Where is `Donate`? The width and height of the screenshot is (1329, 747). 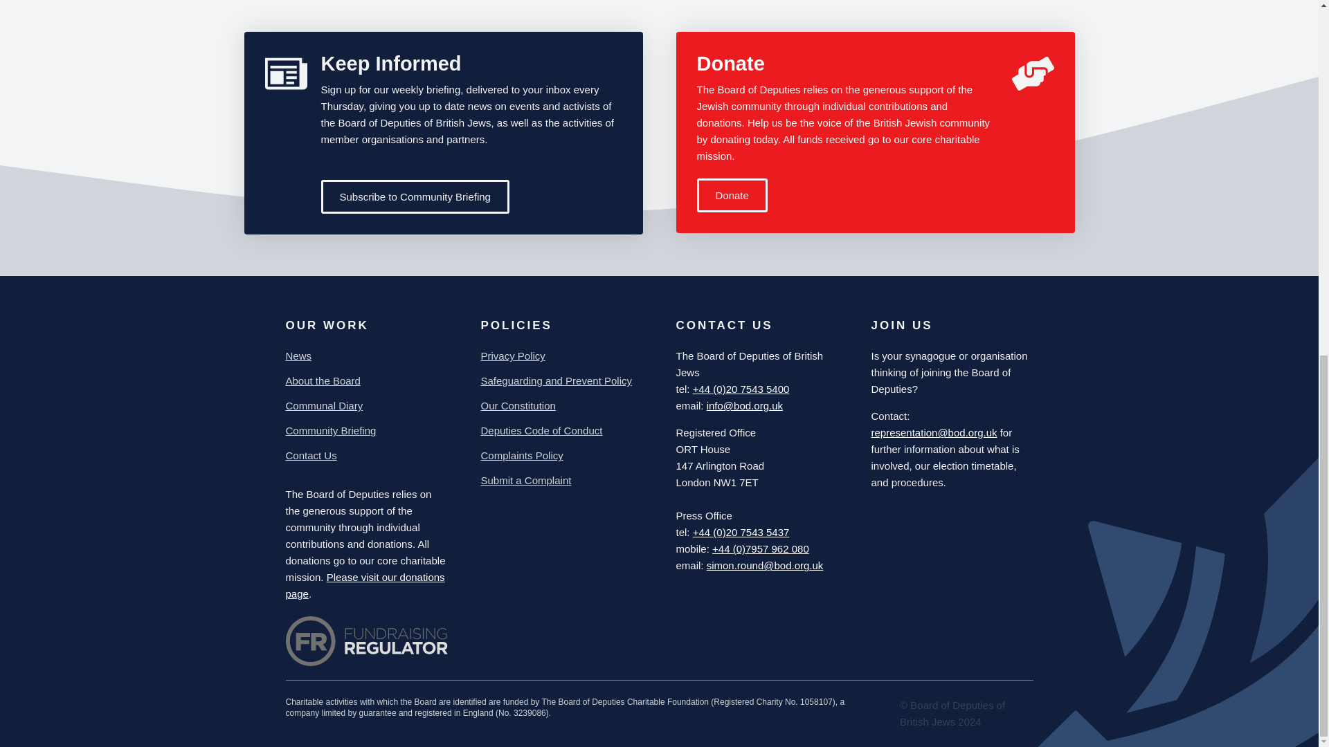
Donate is located at coordinates (731, 195).